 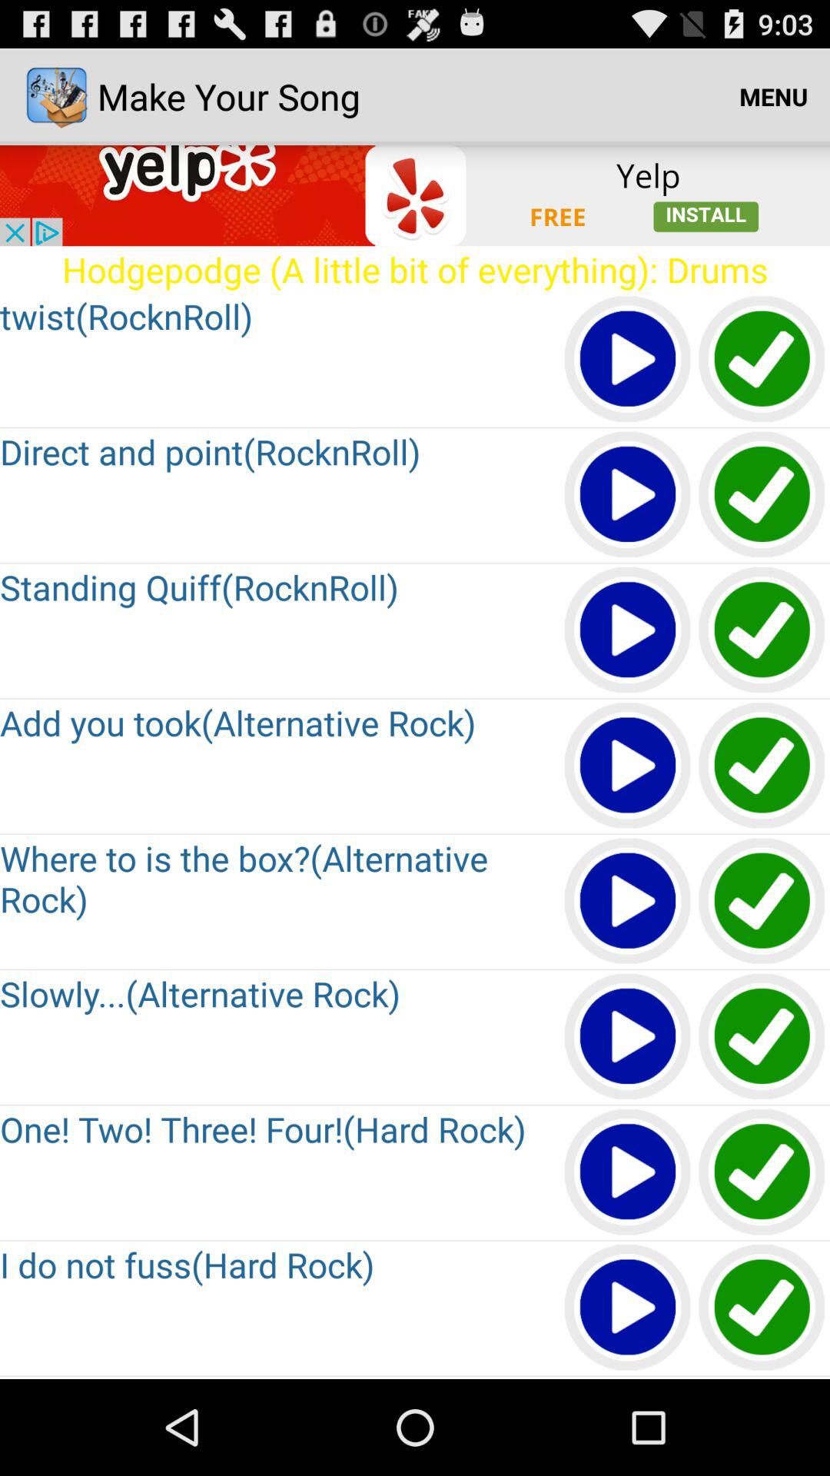 What do you see at coordinates (762, 1038) in the screenshot?
I see `the music are reduce tension` at bounding box center [762, 1038].